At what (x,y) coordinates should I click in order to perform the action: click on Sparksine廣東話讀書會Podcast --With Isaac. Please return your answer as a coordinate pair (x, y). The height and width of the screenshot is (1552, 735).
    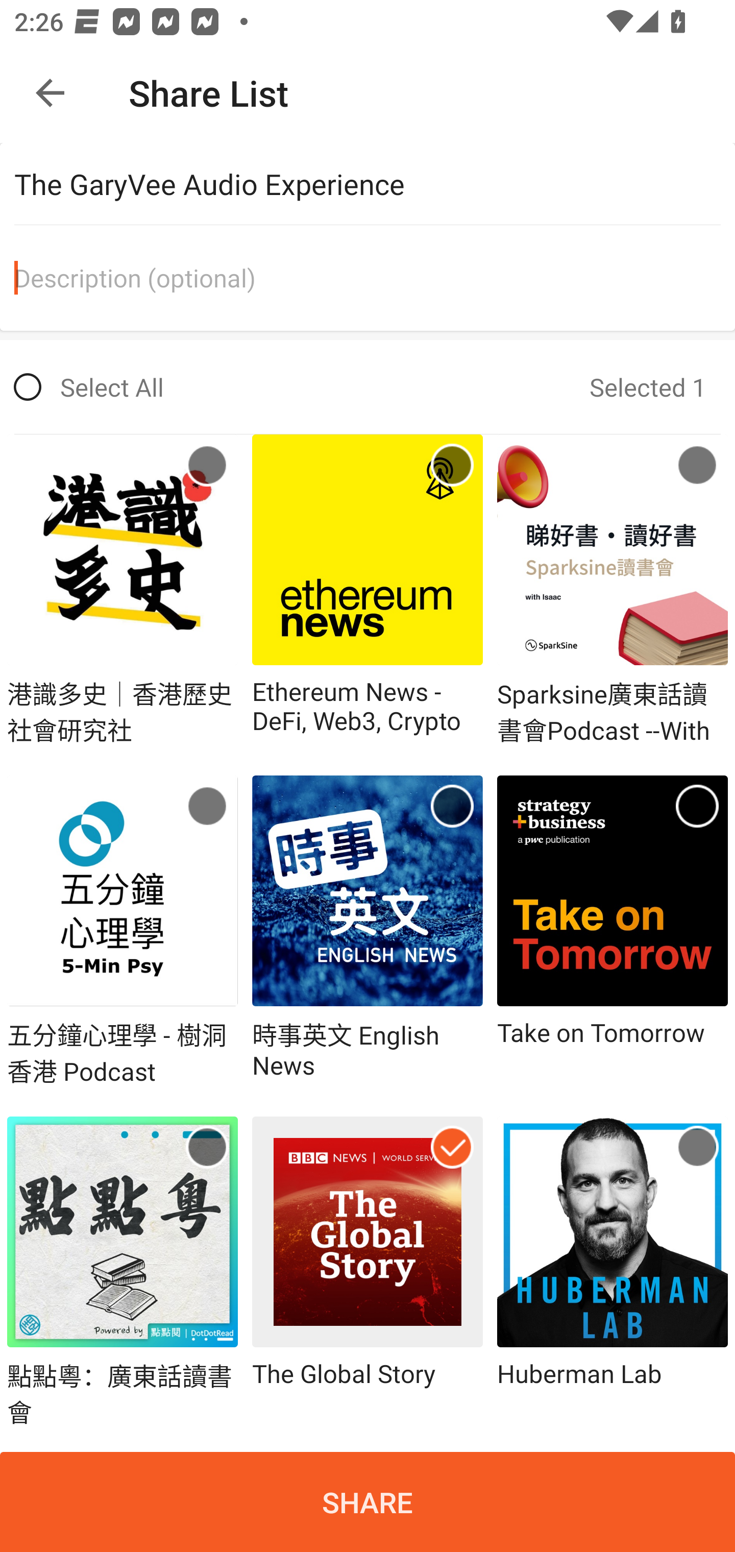
    Looking at the image, I should click on (612, 590).